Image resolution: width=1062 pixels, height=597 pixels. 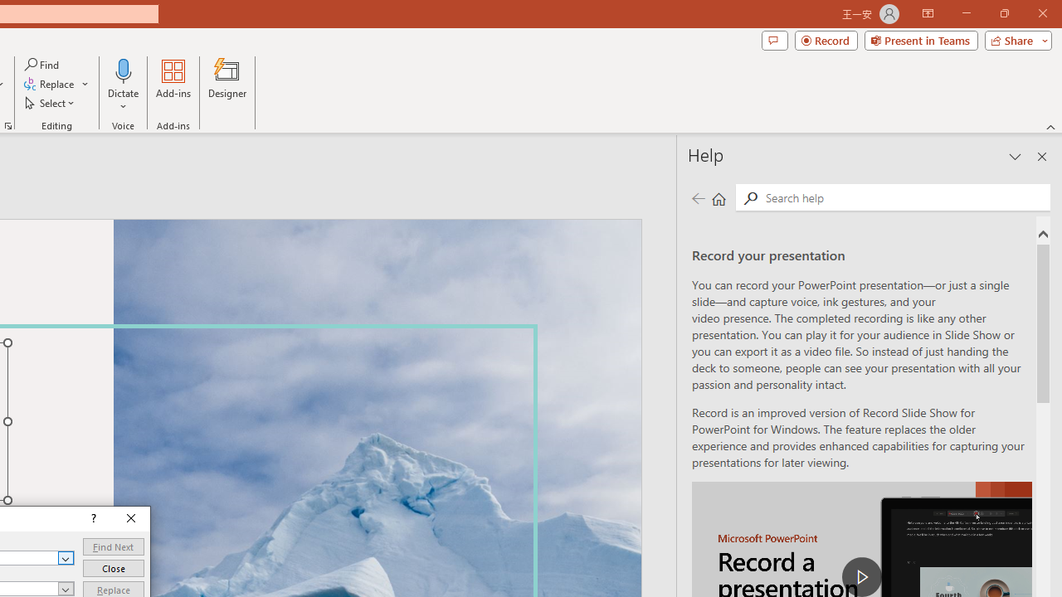 I want to click on Search, so click(x=904, y=197).